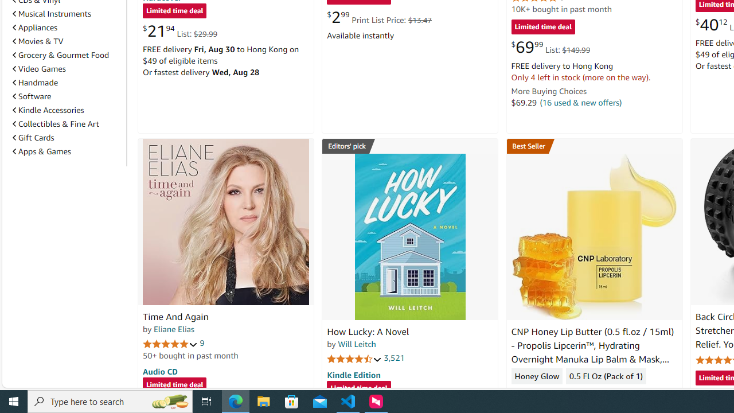 The width and height of the screenshot is (734, 413). What do you see at coordinates (67, 137) in the screenshot?
I see `Gift Cards` at bounding box center [67, 137].